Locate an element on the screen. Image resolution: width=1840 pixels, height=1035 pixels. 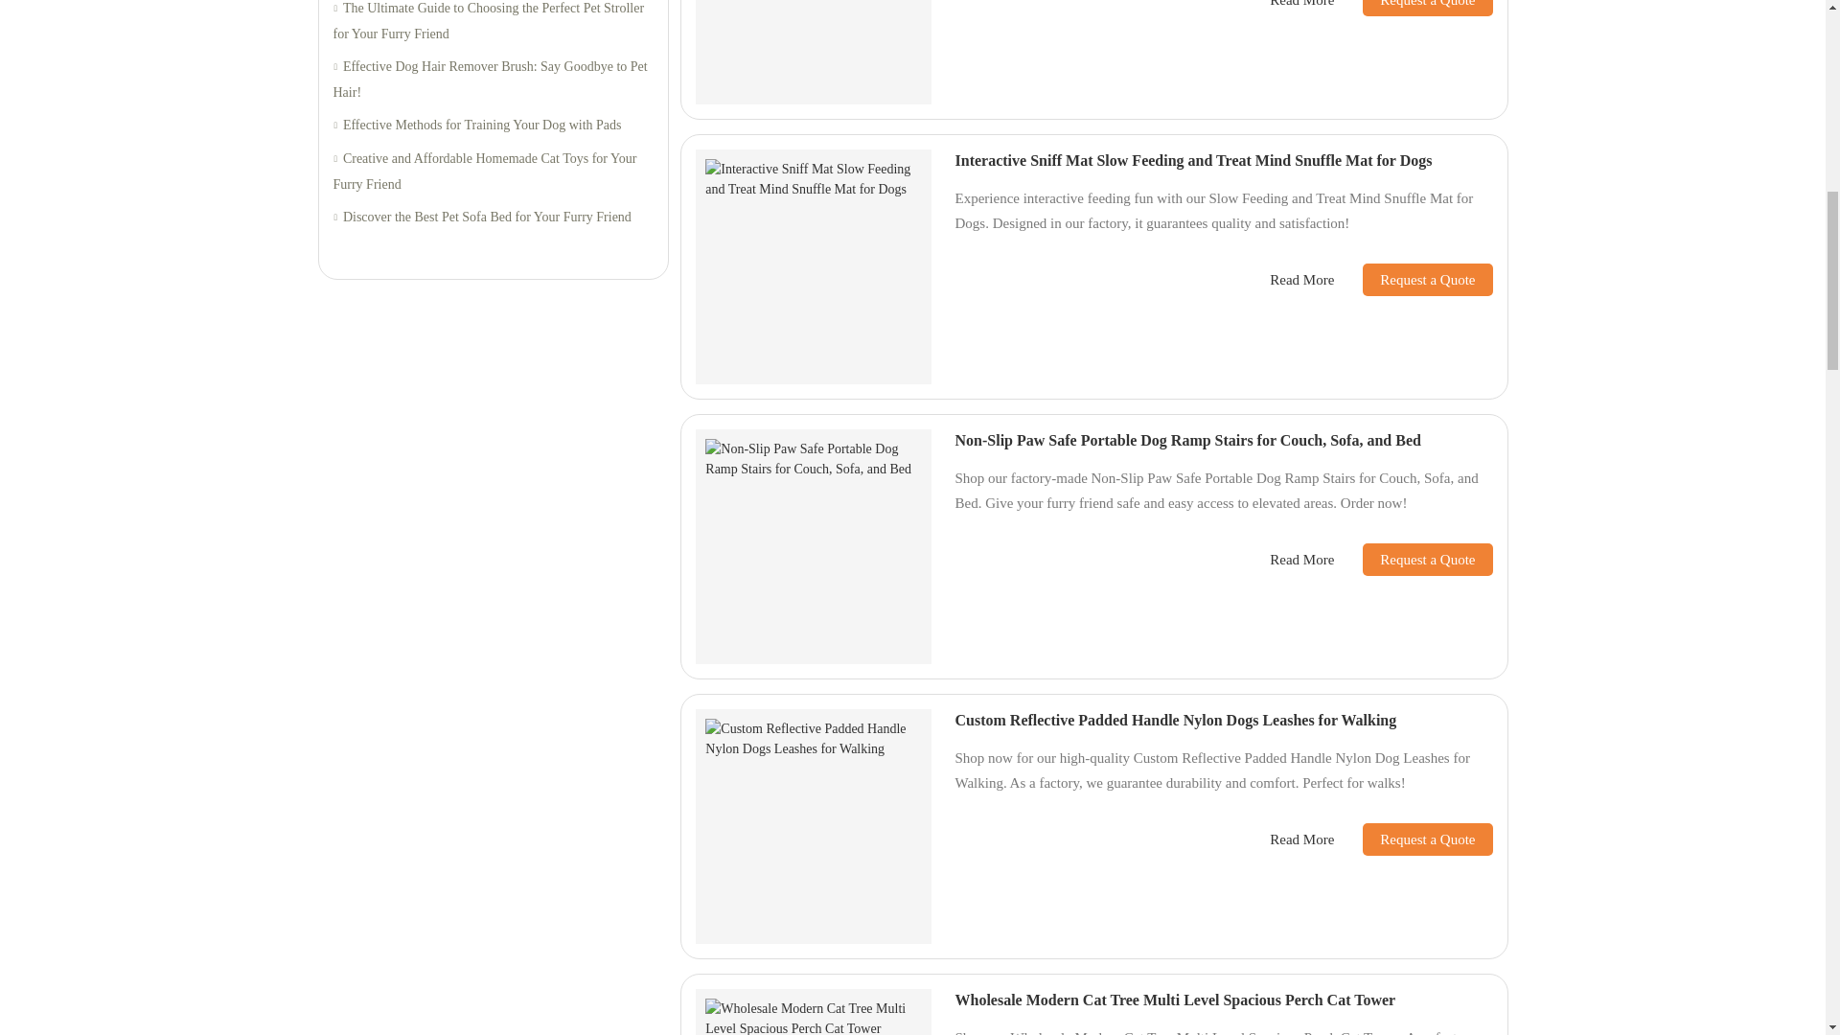
Discover the Best Pet Sofa Bed for Your Furry Friend is located at coordinates (493, 217).